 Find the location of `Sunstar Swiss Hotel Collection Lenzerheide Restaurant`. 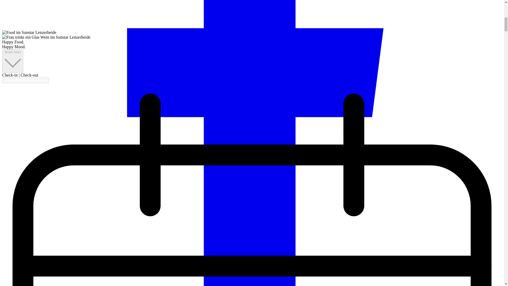

Sunstar Swiss Hotel Collection Lenzerheide Restaurant is located at coordinates (29, 32).